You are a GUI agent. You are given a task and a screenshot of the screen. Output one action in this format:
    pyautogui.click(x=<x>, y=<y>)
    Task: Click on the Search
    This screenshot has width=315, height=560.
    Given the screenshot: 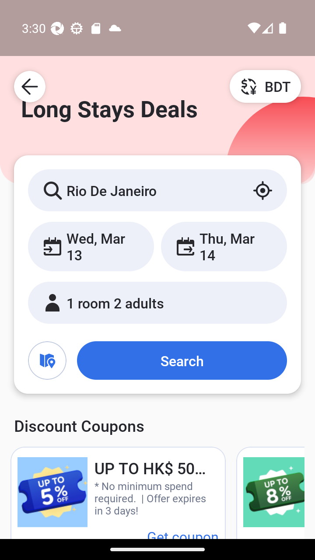 What is the action you would take?
    pyautogui.click(x=182, y=360)
    